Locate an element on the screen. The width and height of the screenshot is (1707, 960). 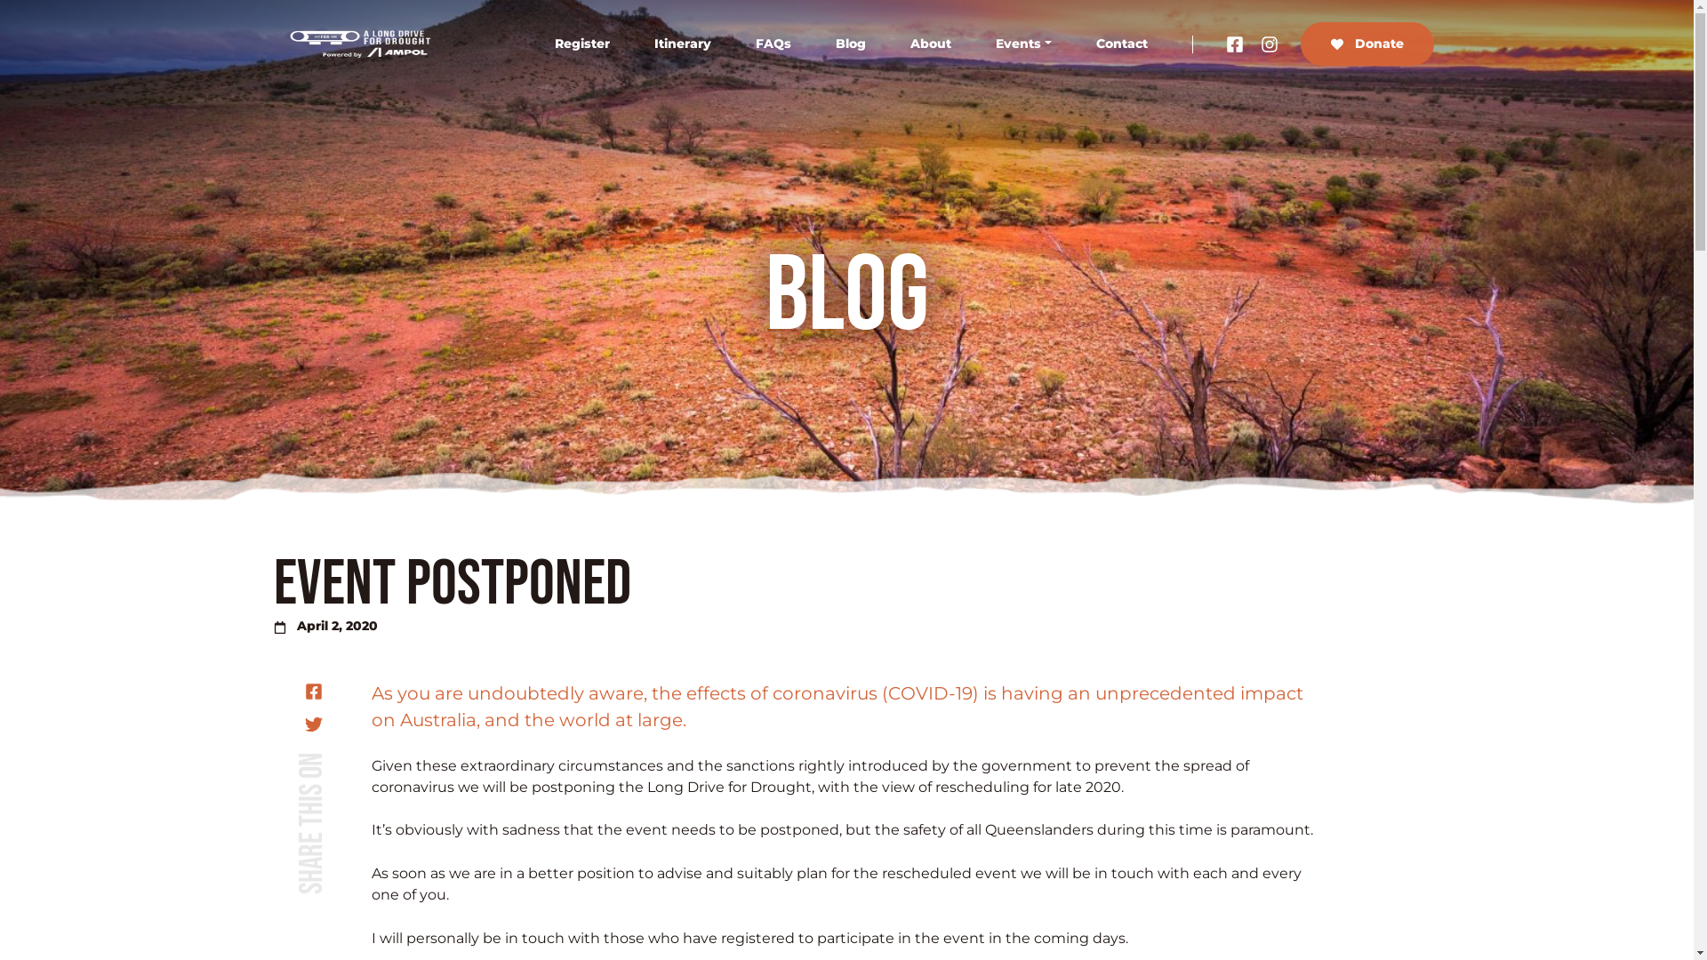
Register is located at coordinates (583, 44).